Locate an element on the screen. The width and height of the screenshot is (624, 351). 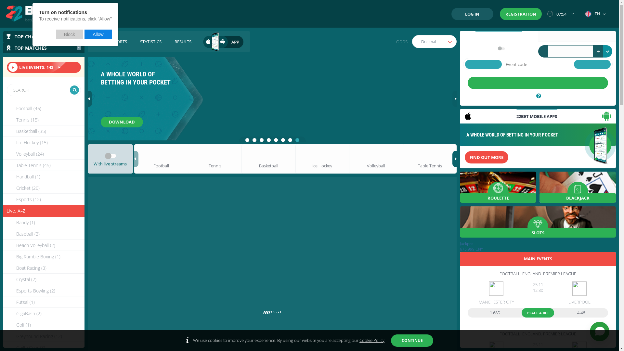
Greyhound Racing
(12) is located at coordinates (44, 336).